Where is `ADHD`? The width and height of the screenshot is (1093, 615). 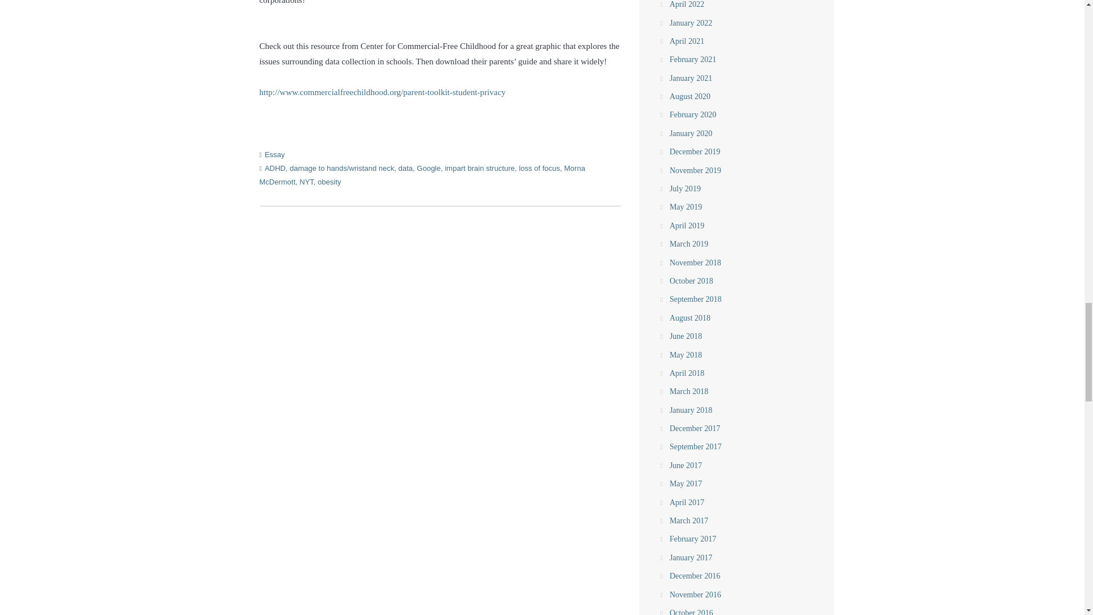
ADHD is located at coordinates (274, 169).